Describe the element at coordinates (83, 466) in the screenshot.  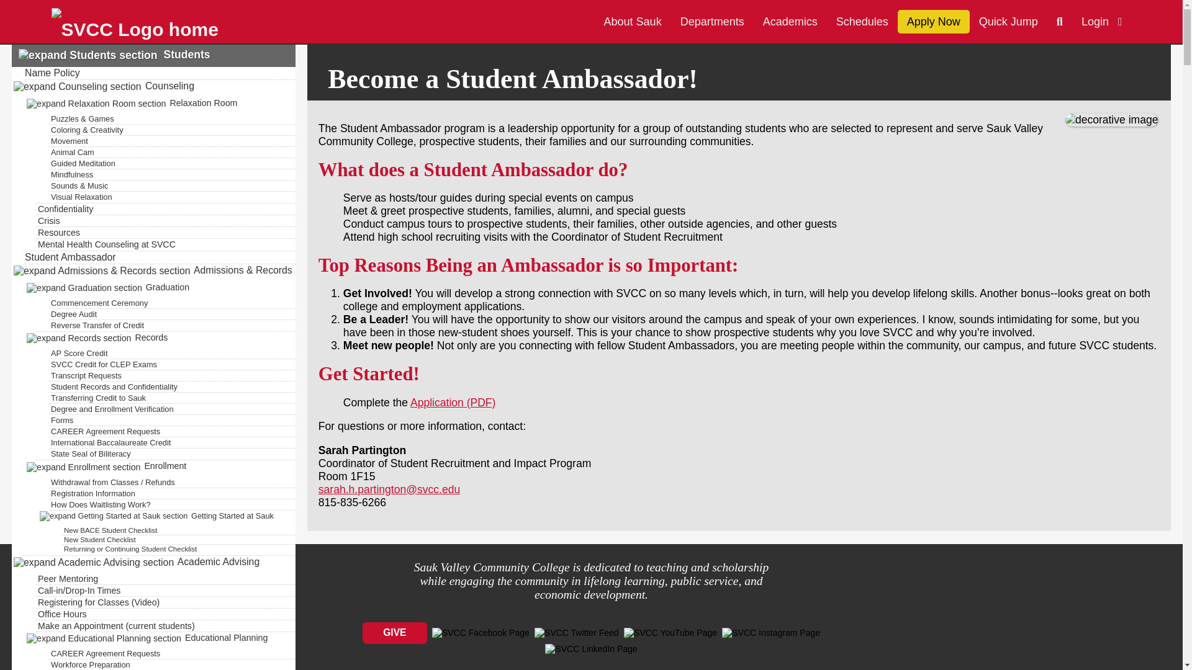
I see `expand Enrollment section` at that location.